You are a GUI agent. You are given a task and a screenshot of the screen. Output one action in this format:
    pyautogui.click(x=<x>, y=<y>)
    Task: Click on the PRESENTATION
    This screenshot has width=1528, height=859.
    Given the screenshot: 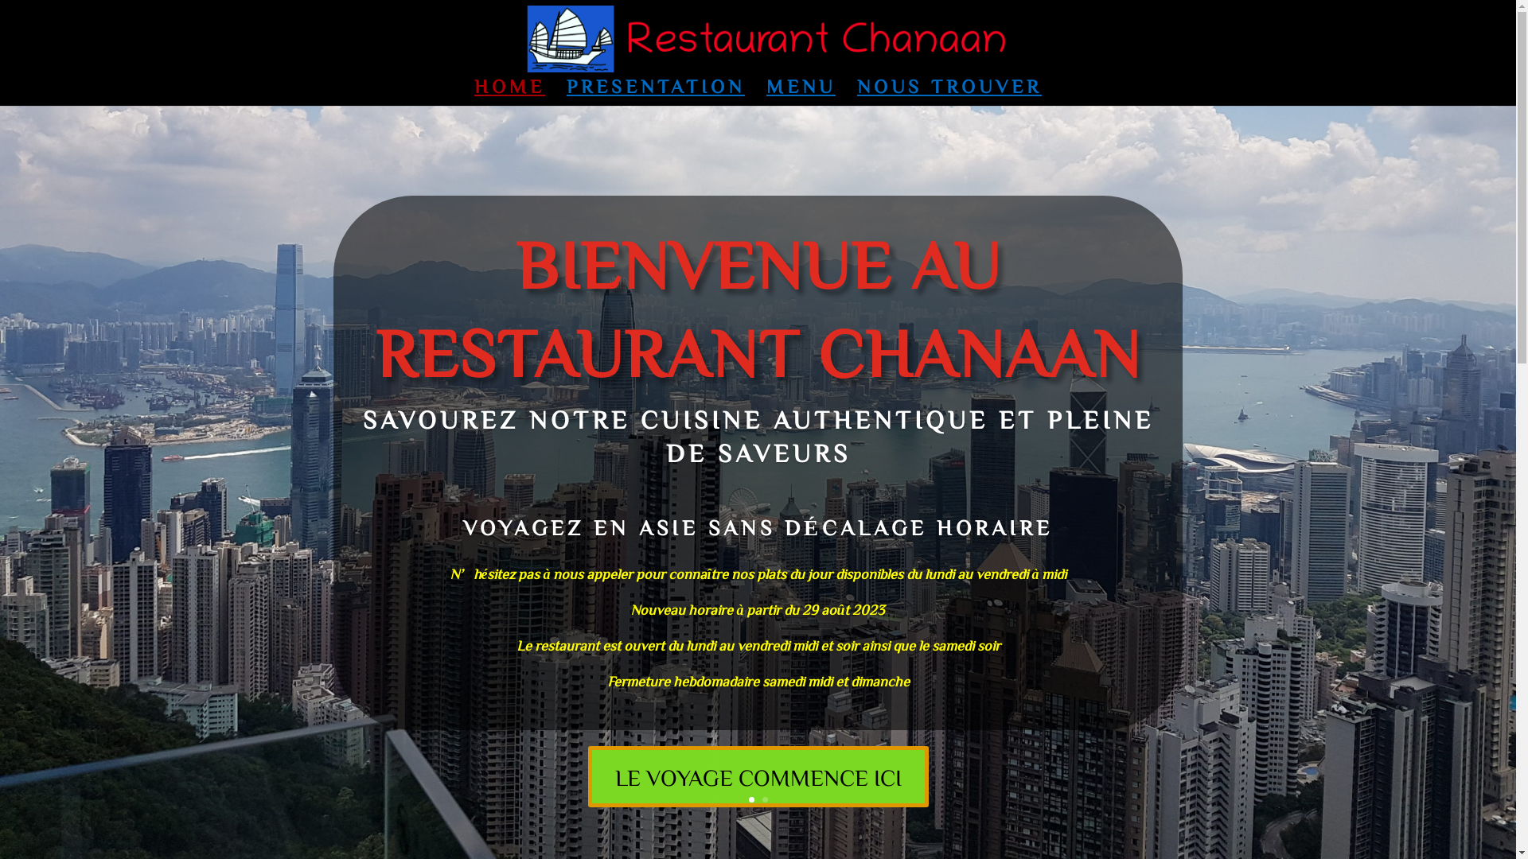 What is the action you would take?
    pyautogui.click(x=656, y=93)
    